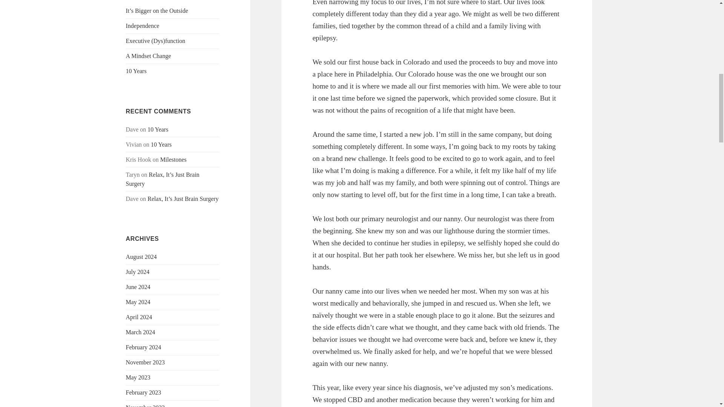  What do you see at coordinates (173, 159) in the screenshot?
I see `Milestones` at bounding box center [173, 159].